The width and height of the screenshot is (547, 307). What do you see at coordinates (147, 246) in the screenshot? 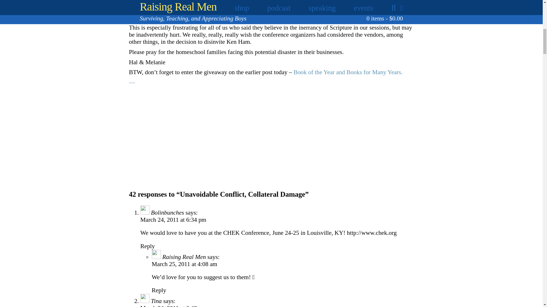
I see `Reply` at bounding box center [147, 246].